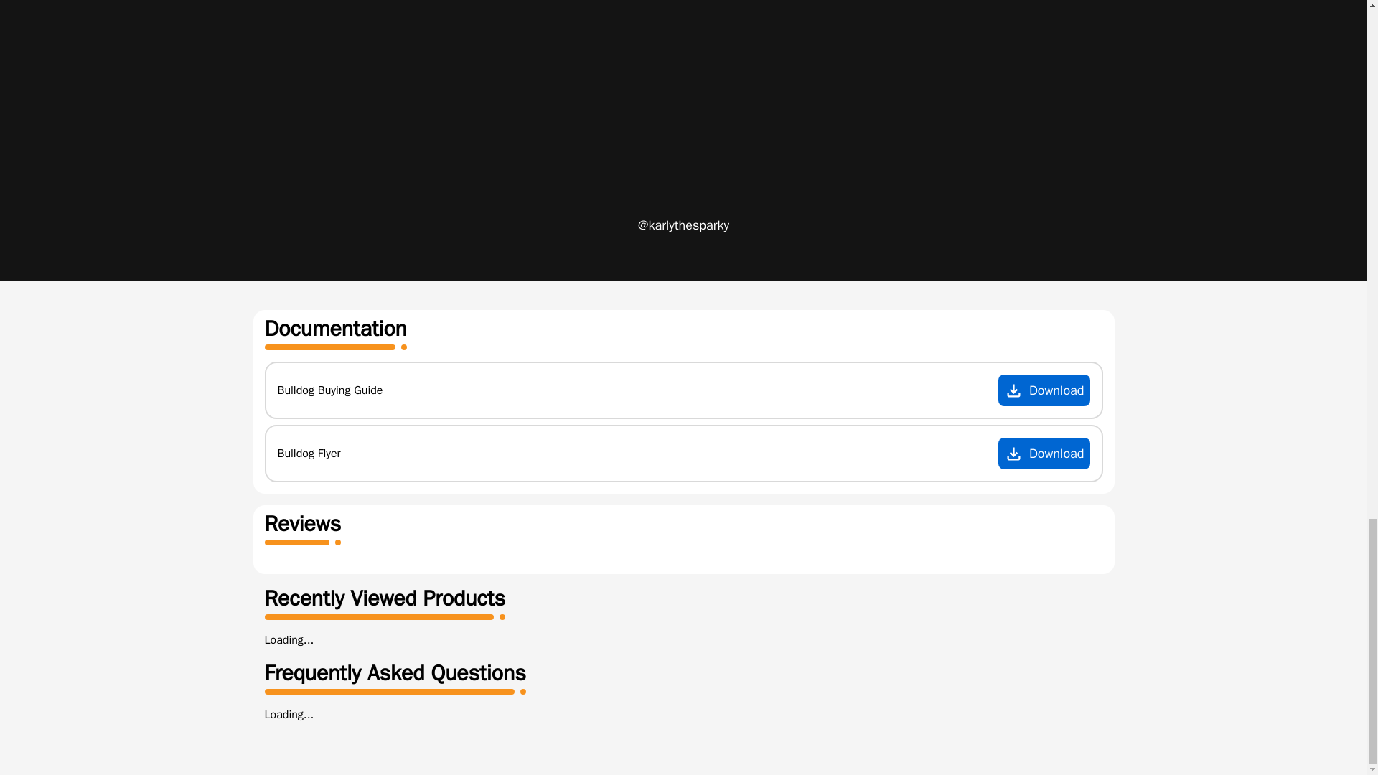 This screenshot has height=775, width=1378. Describe the element at coordinates (1044, 454) in the screenshot. I see `Download` at that location.